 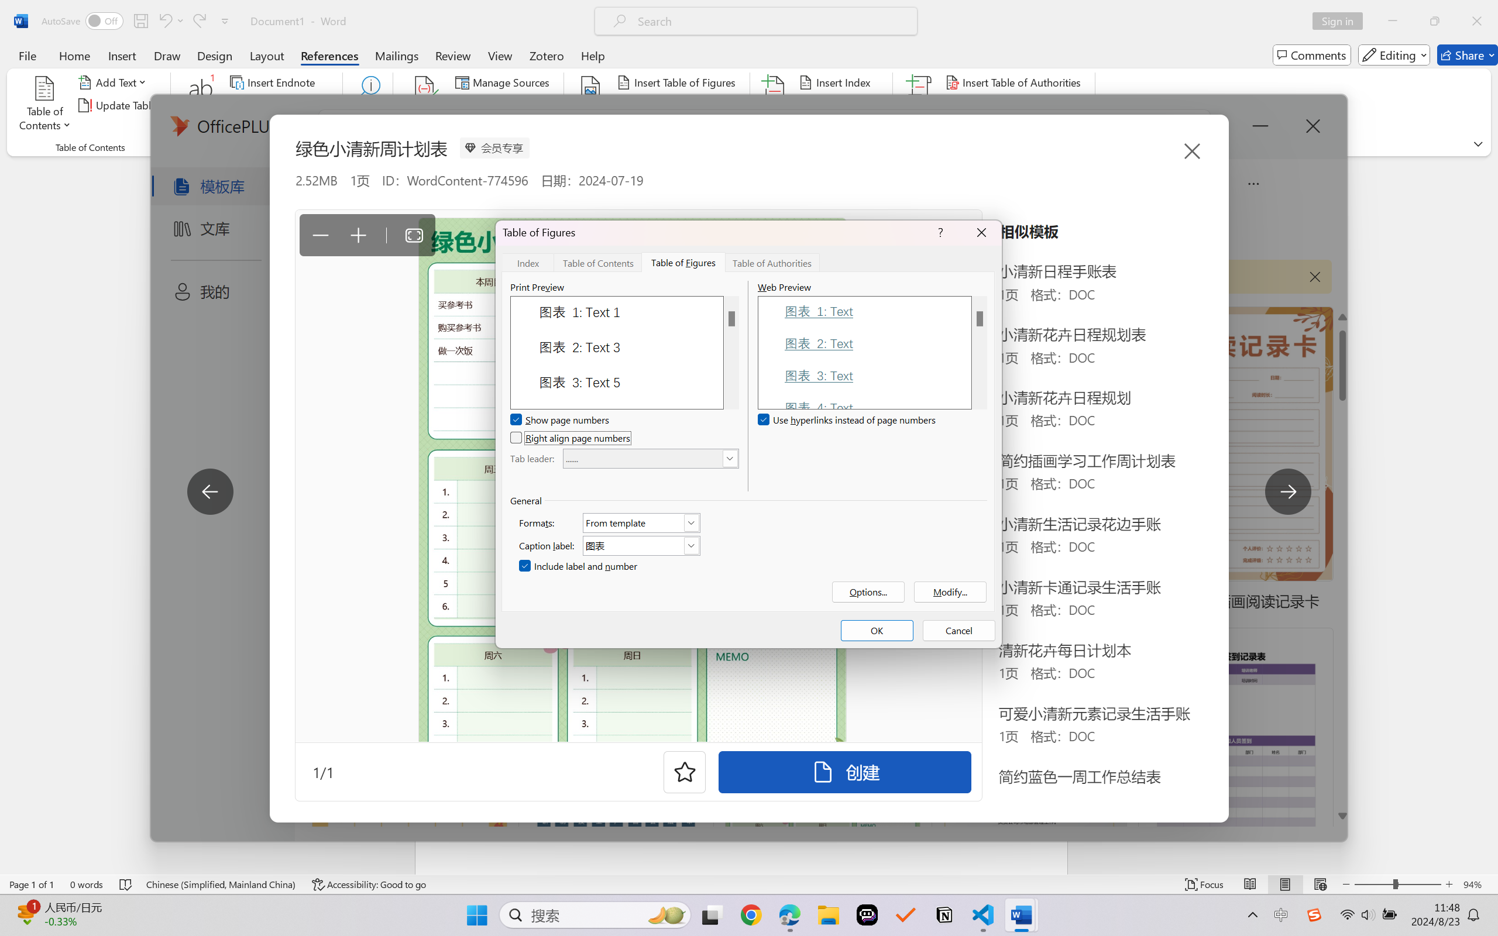 What do you see at coordinates (641, 522) in the screenshot?
I see `Formats:` at bounding box center [641, 522].